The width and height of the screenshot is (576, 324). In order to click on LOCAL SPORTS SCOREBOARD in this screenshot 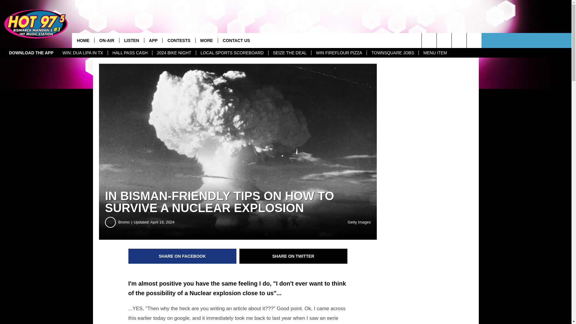, I will do `click(232, 53)`.